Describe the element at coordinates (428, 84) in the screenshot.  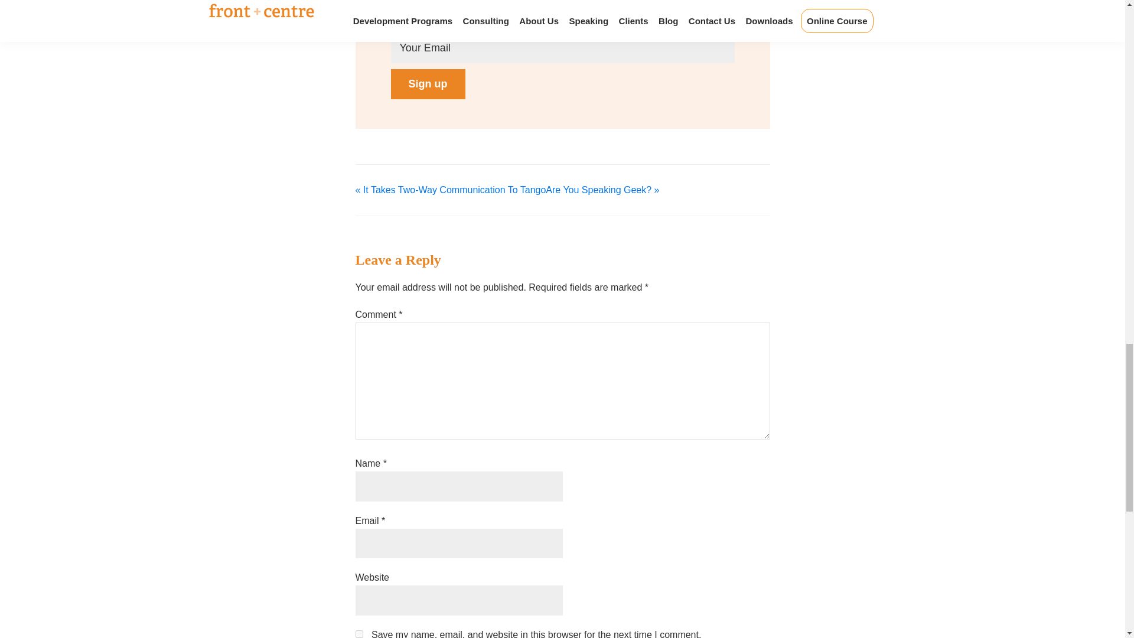
I see `Sign up` at that location.